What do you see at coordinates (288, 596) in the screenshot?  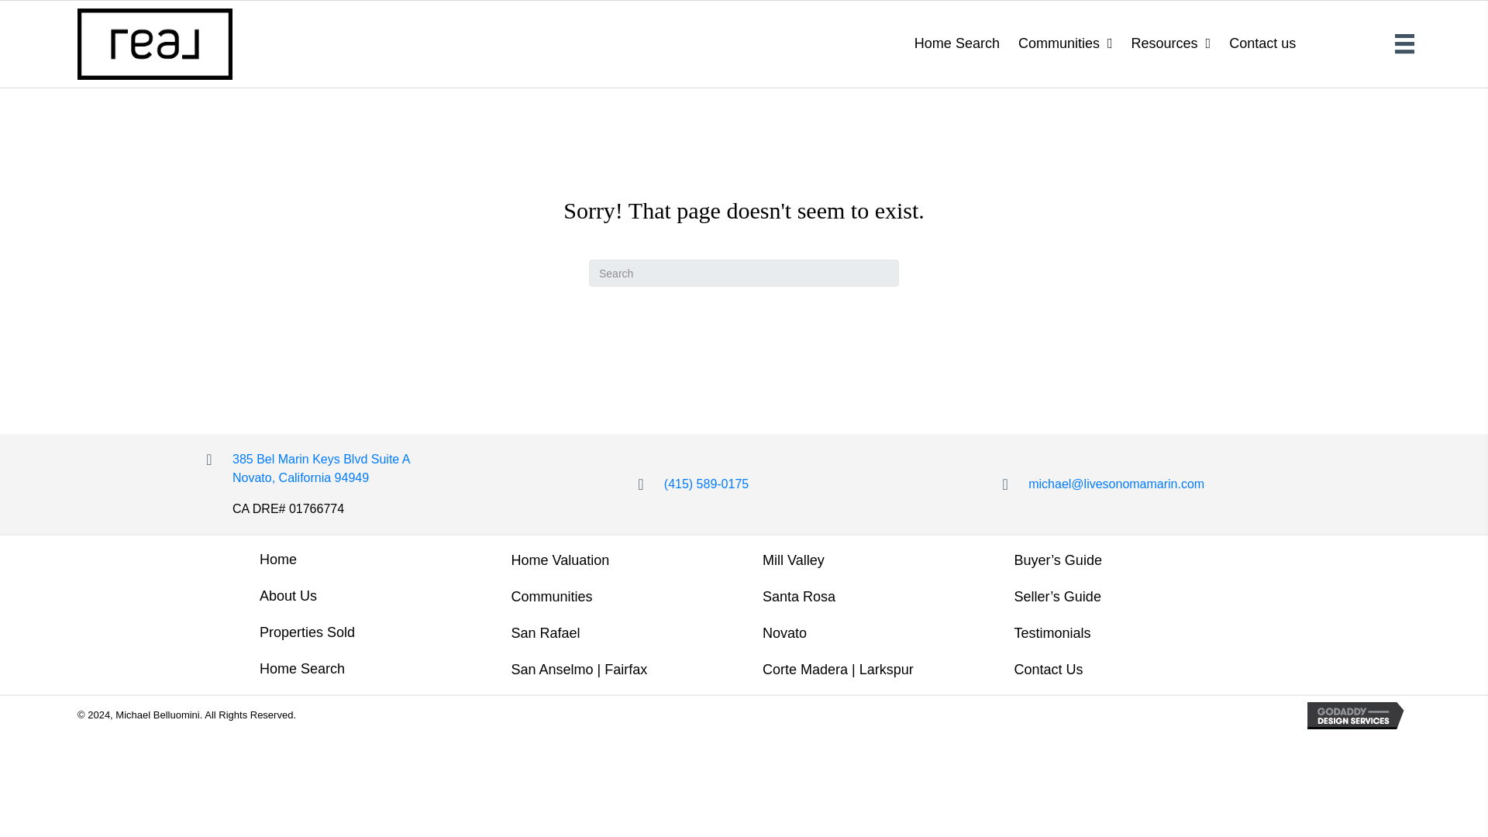 I see `About Us` at bounding box center [288, 596].